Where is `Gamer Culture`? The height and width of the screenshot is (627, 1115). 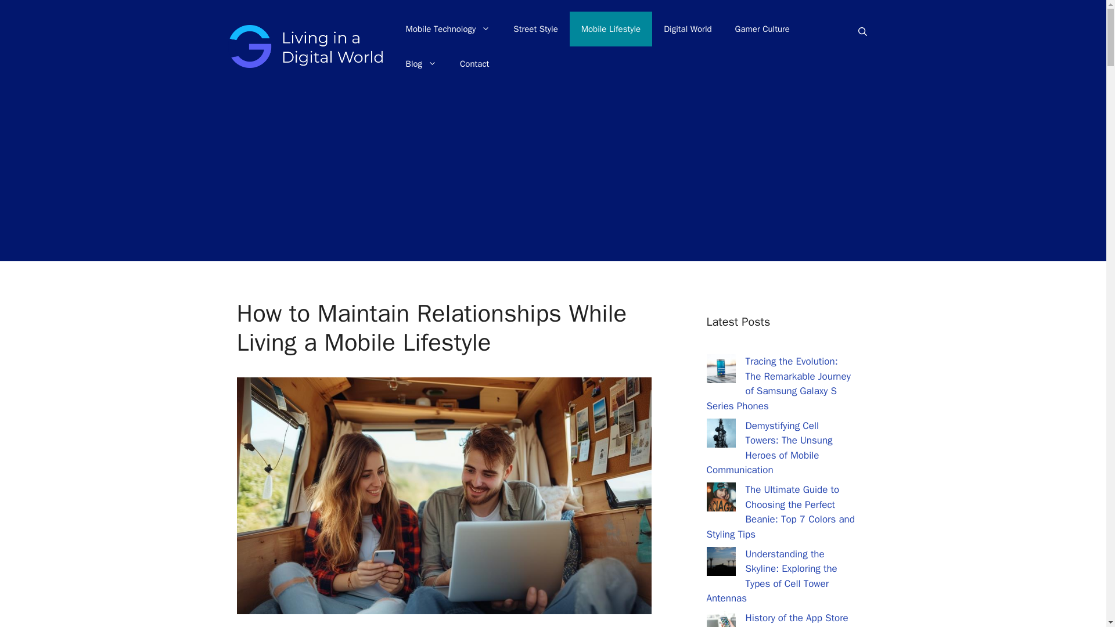 Gamer Culture is located at coordinates (762, 29).